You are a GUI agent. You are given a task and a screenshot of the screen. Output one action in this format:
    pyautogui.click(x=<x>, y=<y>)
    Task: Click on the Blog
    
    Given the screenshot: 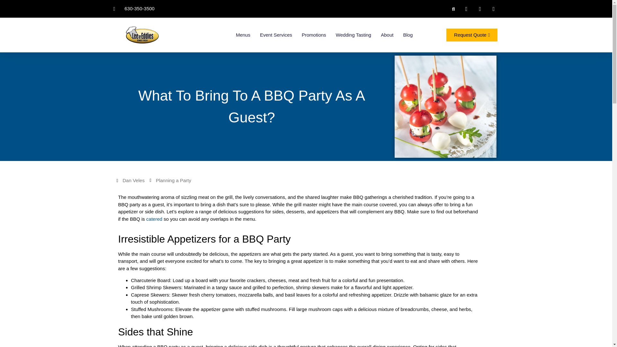 What is the action you would take?
    pyautogui.click(x=407, y=35)
    